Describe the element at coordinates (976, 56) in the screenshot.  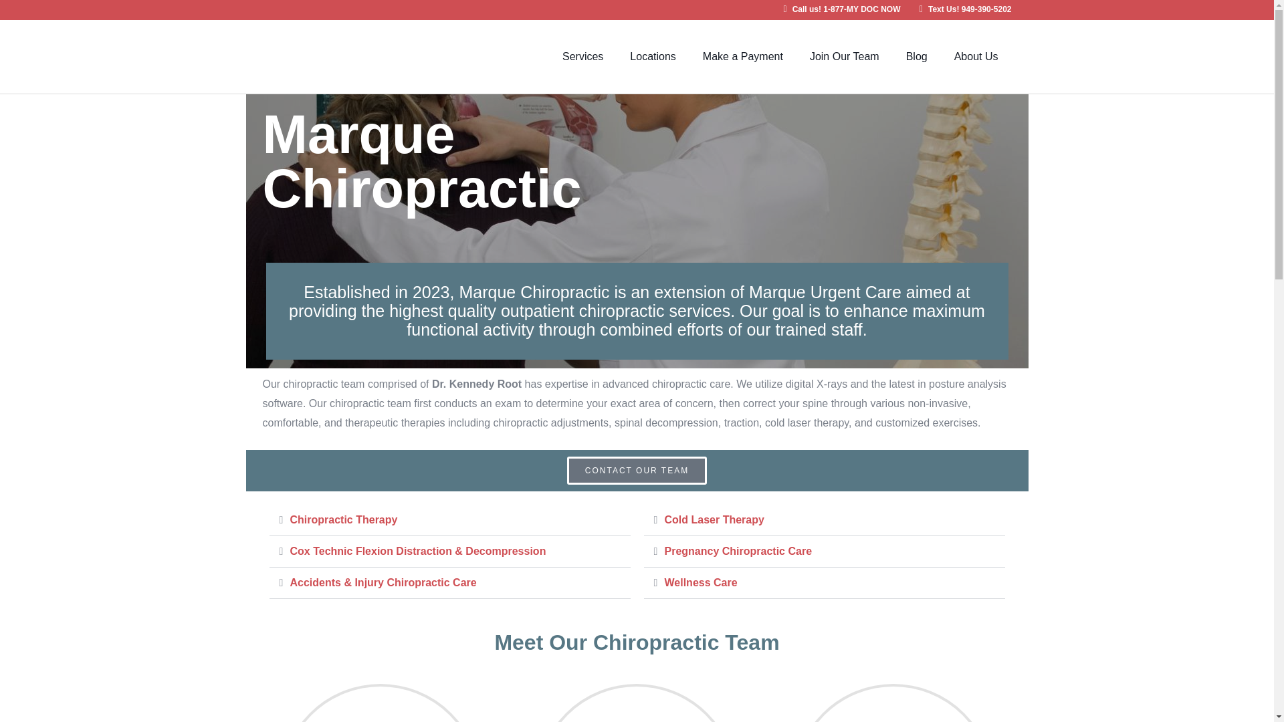
I see `About Us` at that location.